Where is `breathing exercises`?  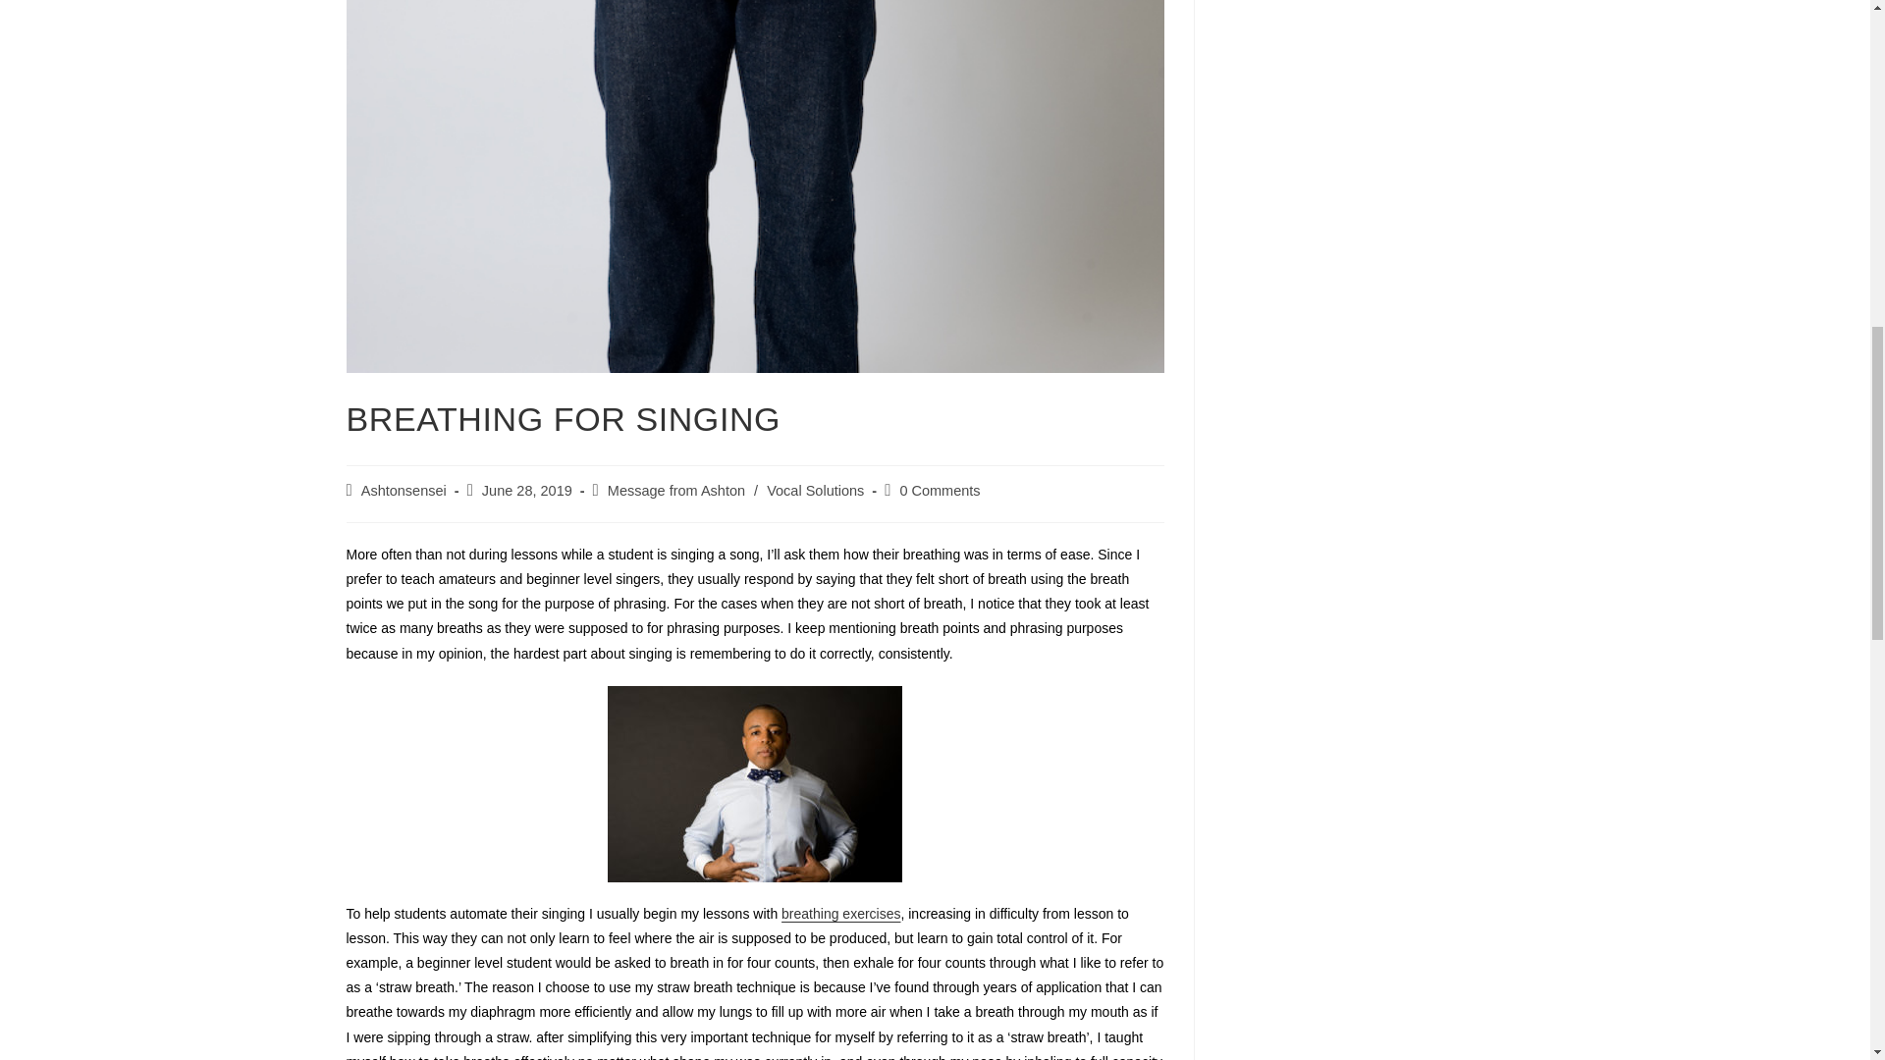
breathing exercises is located at coordinates (840, 913).